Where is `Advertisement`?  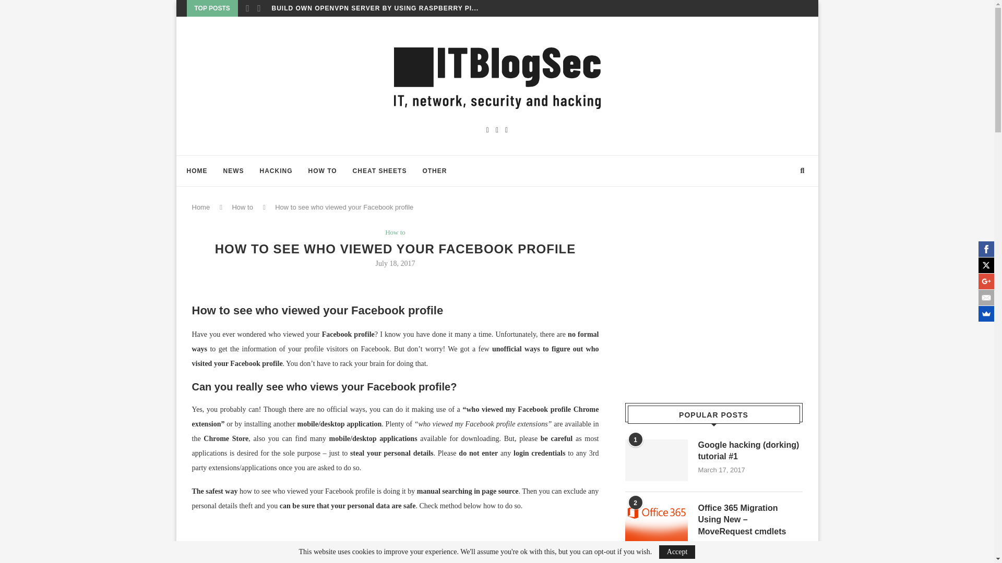
Advertisement is located at coordinates (396, 543).